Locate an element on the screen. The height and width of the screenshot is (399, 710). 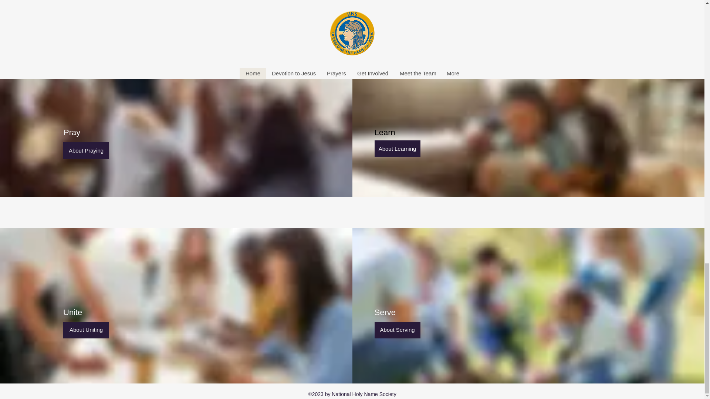
About Uniting is located at coordinates (86, 330).